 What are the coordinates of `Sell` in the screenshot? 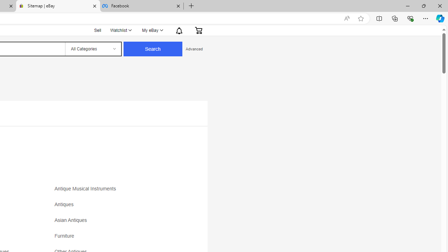 It's located at (98, 30).